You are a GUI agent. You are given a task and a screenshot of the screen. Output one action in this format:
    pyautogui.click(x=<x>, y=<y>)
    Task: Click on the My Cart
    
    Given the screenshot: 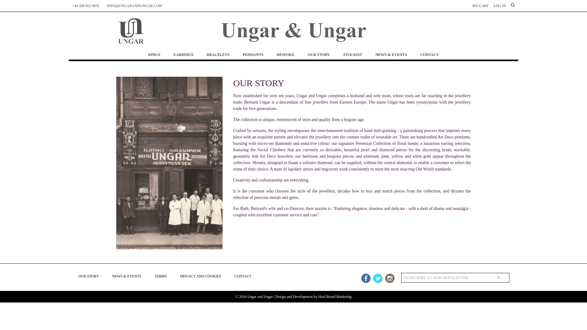 What is the action you would take?
    pyautogui.click(x=480, y=5)
    